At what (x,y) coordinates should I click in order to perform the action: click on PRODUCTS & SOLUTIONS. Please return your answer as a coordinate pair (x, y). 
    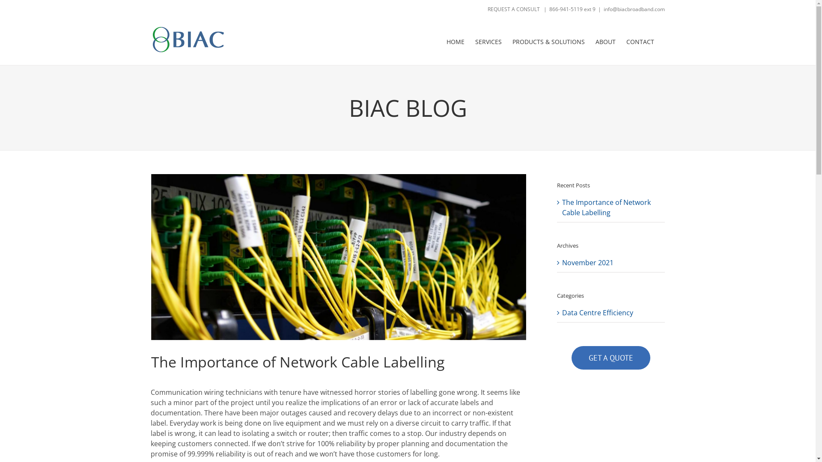
    Looking at the image, I should click on (548, 42).